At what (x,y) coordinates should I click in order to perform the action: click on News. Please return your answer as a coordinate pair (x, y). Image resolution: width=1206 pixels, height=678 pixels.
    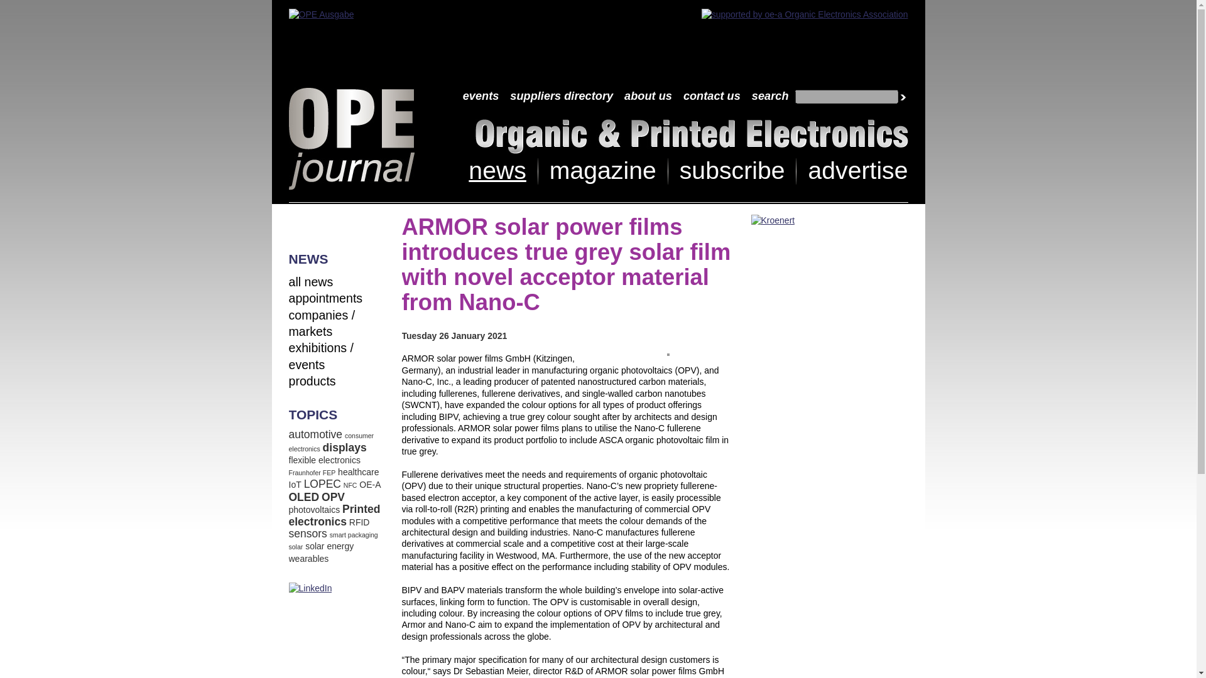
    Looking at the image, I should click on (312, 282).